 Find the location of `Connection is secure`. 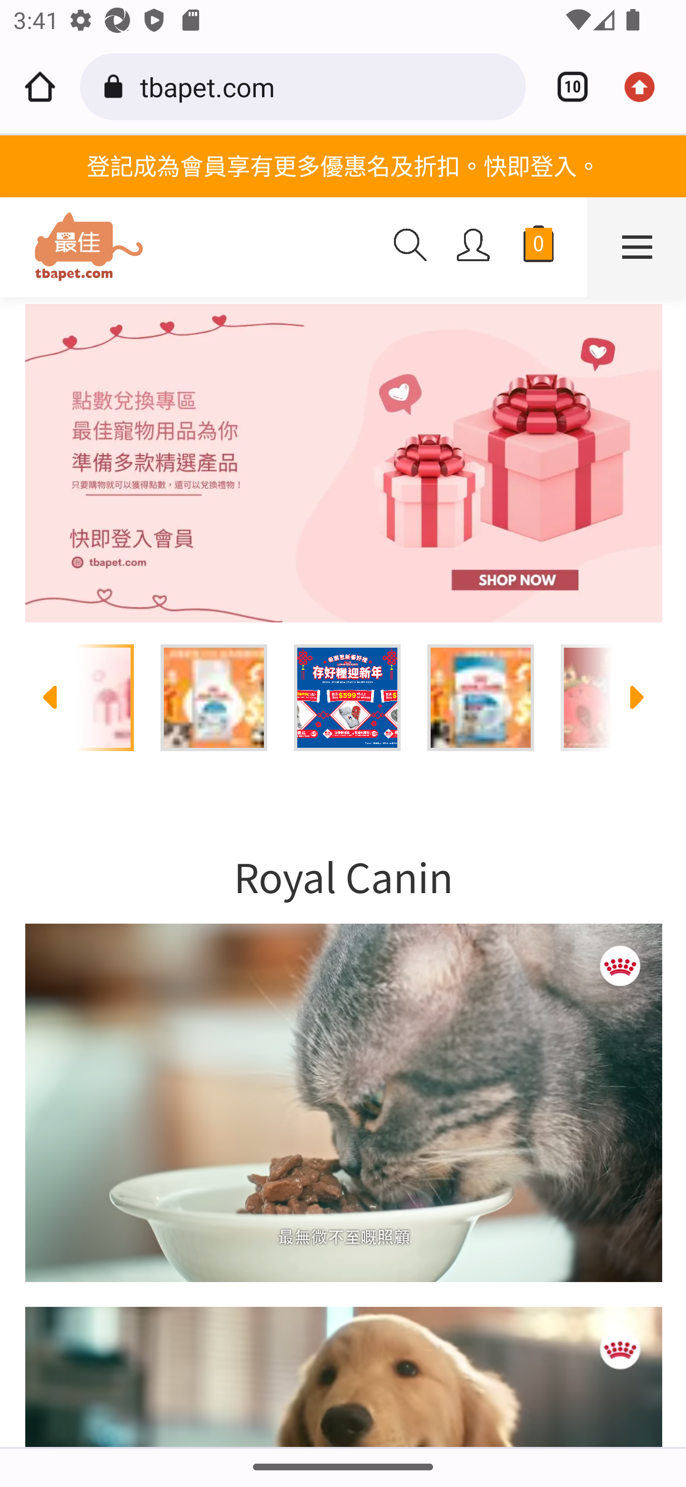

Connection is secure is located at coordinates (116, 87).